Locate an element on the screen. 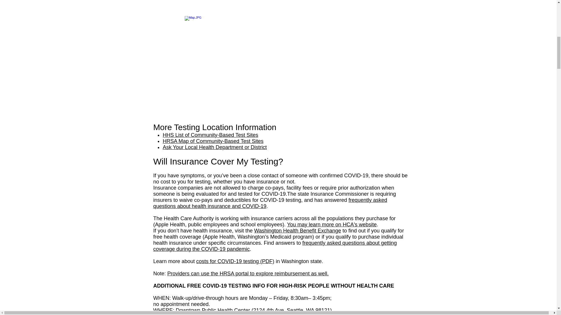 This screenshot has width=561, height=315. HHS List of Community-Based Test Sites is located at coordinates (210, 135).